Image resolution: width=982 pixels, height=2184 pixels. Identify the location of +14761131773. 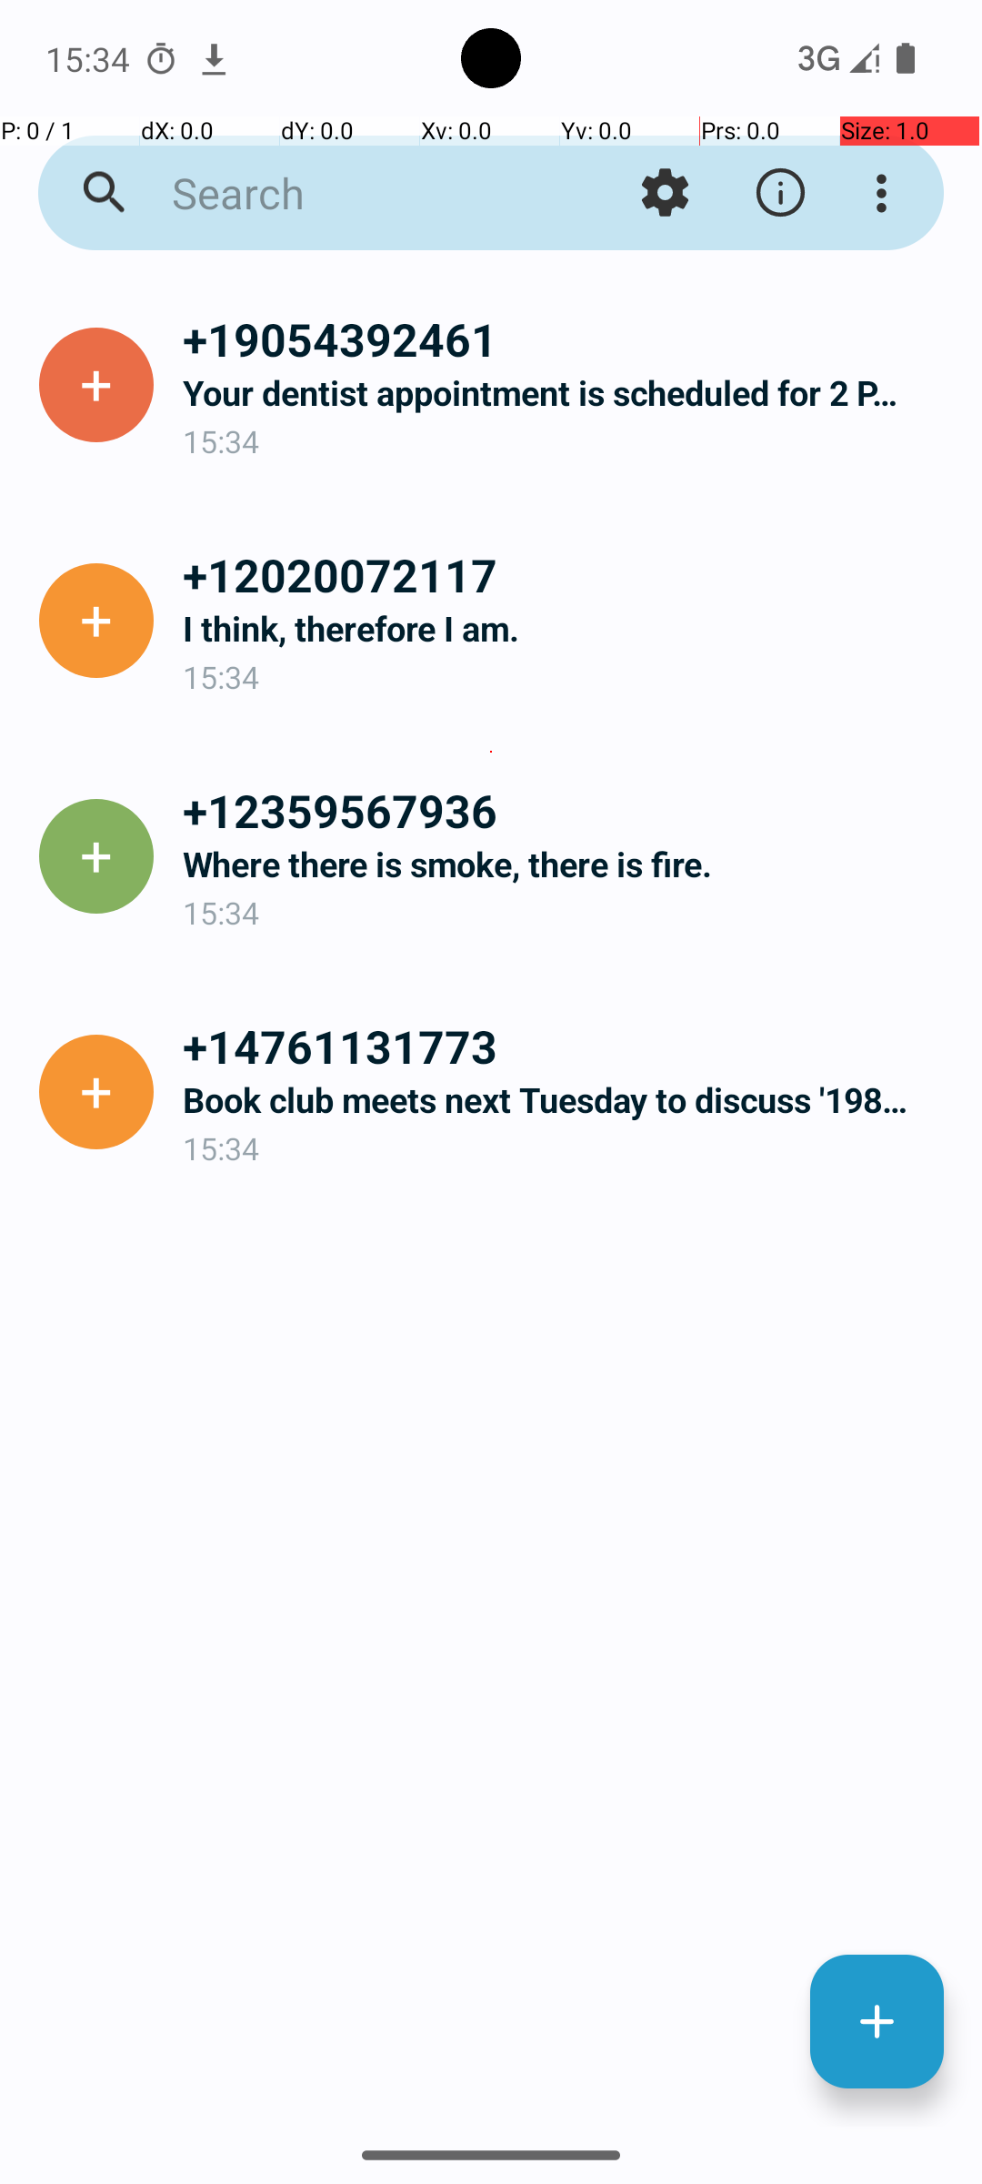
(567, 1046).